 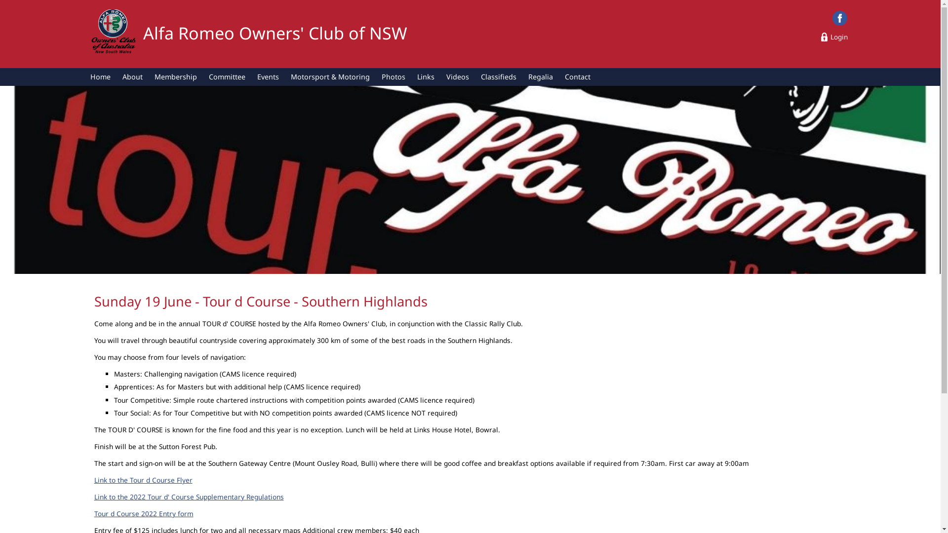 What do you see at coordinates (227, 77) in the screenshot?
I see `Committee` at bounding box center [227, 77].